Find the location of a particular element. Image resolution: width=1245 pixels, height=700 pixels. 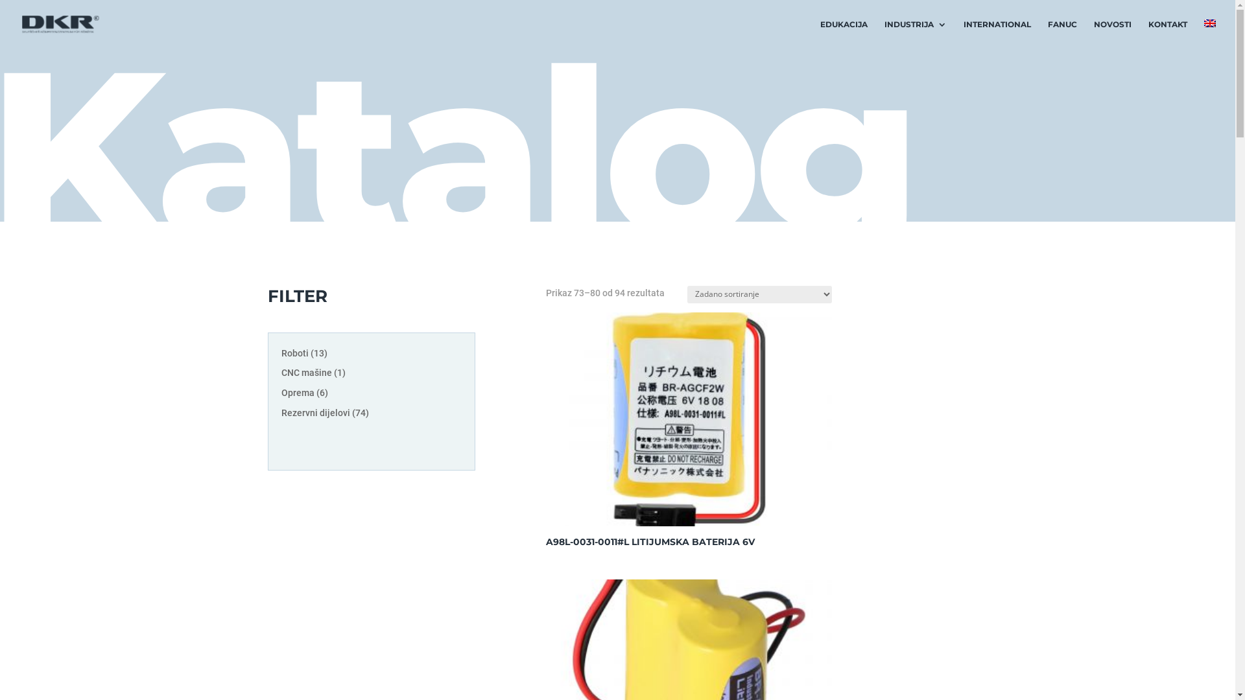

INDUSTRIJA is located at coordinates (916, 34).